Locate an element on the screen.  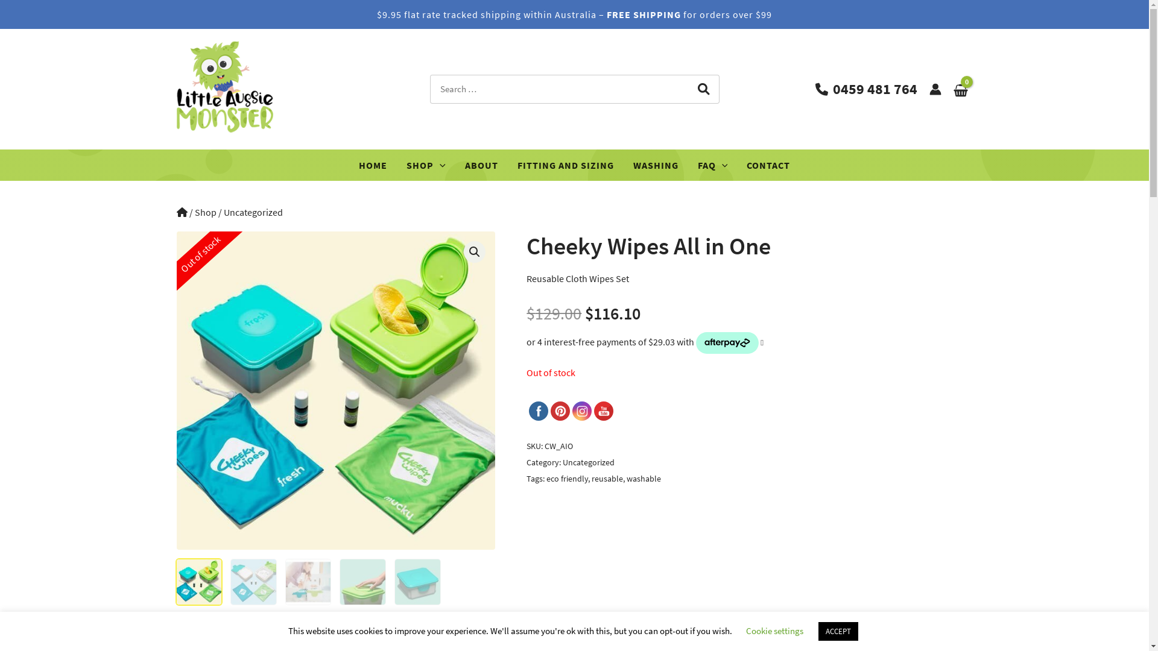
0459 481 764 is located at coordinates (866, 89).